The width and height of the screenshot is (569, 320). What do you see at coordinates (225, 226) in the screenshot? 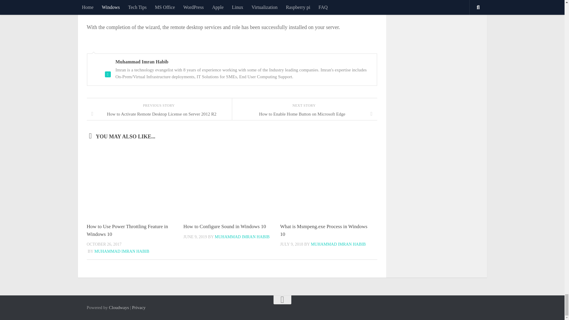
I see `How to Configure Sound in Windows 10` at bounding box center [225, 226].